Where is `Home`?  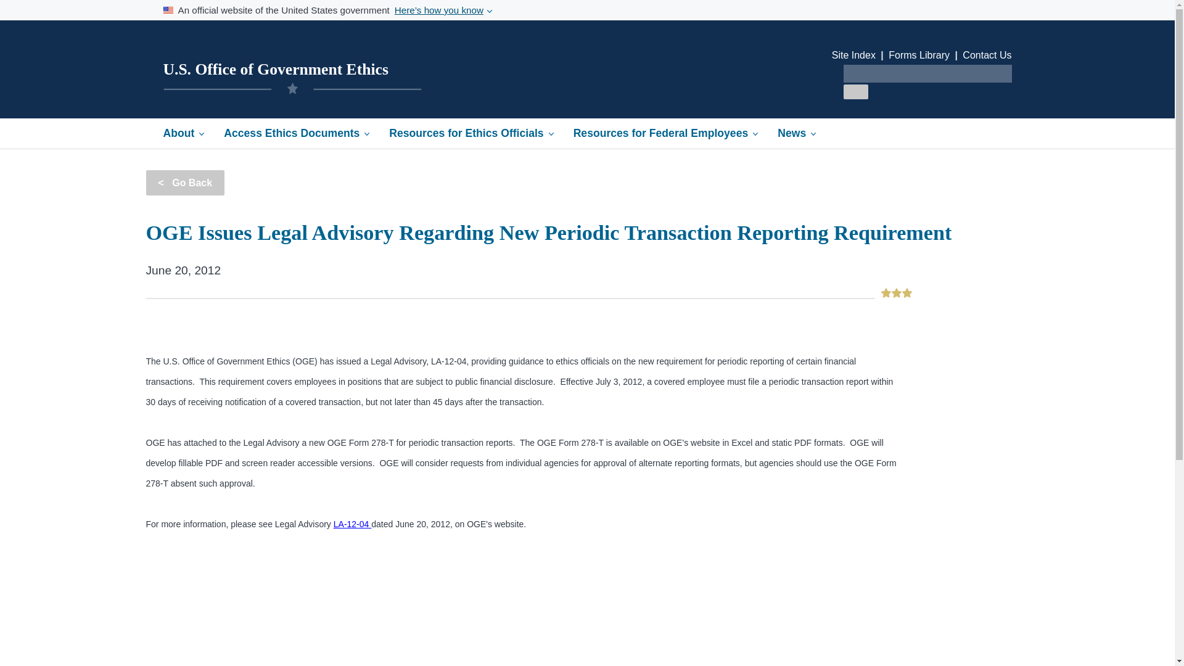 Home is located at coordinates (275, 69).